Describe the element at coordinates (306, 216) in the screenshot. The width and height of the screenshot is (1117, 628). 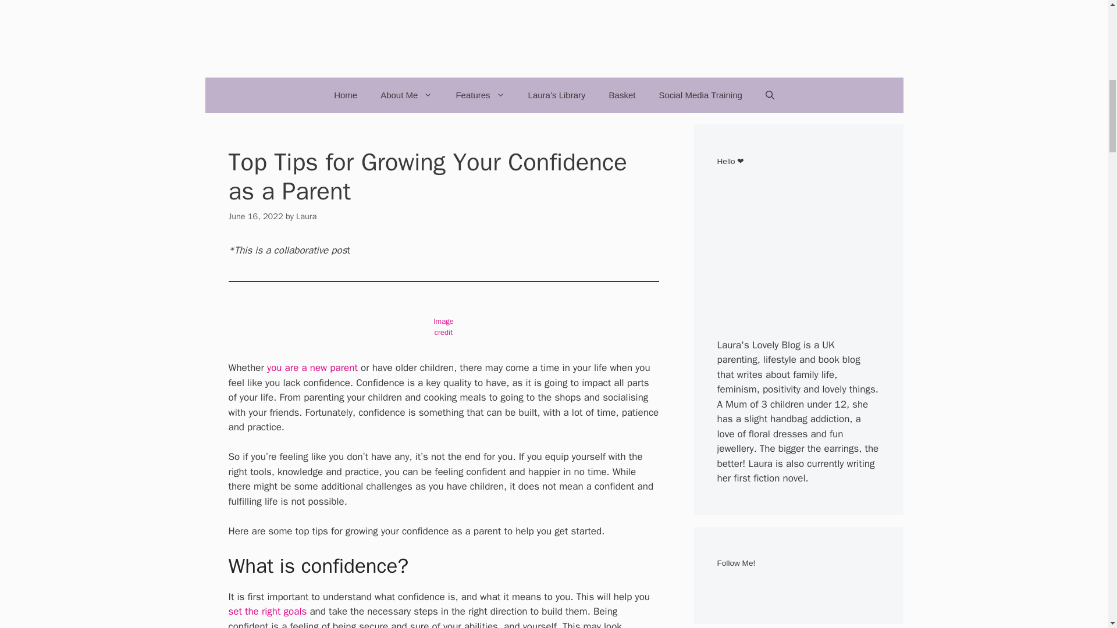
I see `Laura` at that location.